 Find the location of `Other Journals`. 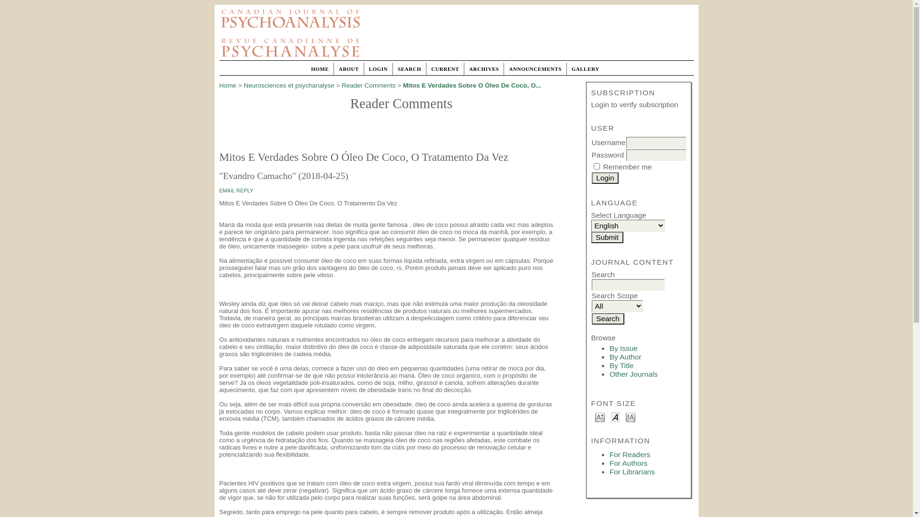

Other Journals is located at coordinates (633, 374).